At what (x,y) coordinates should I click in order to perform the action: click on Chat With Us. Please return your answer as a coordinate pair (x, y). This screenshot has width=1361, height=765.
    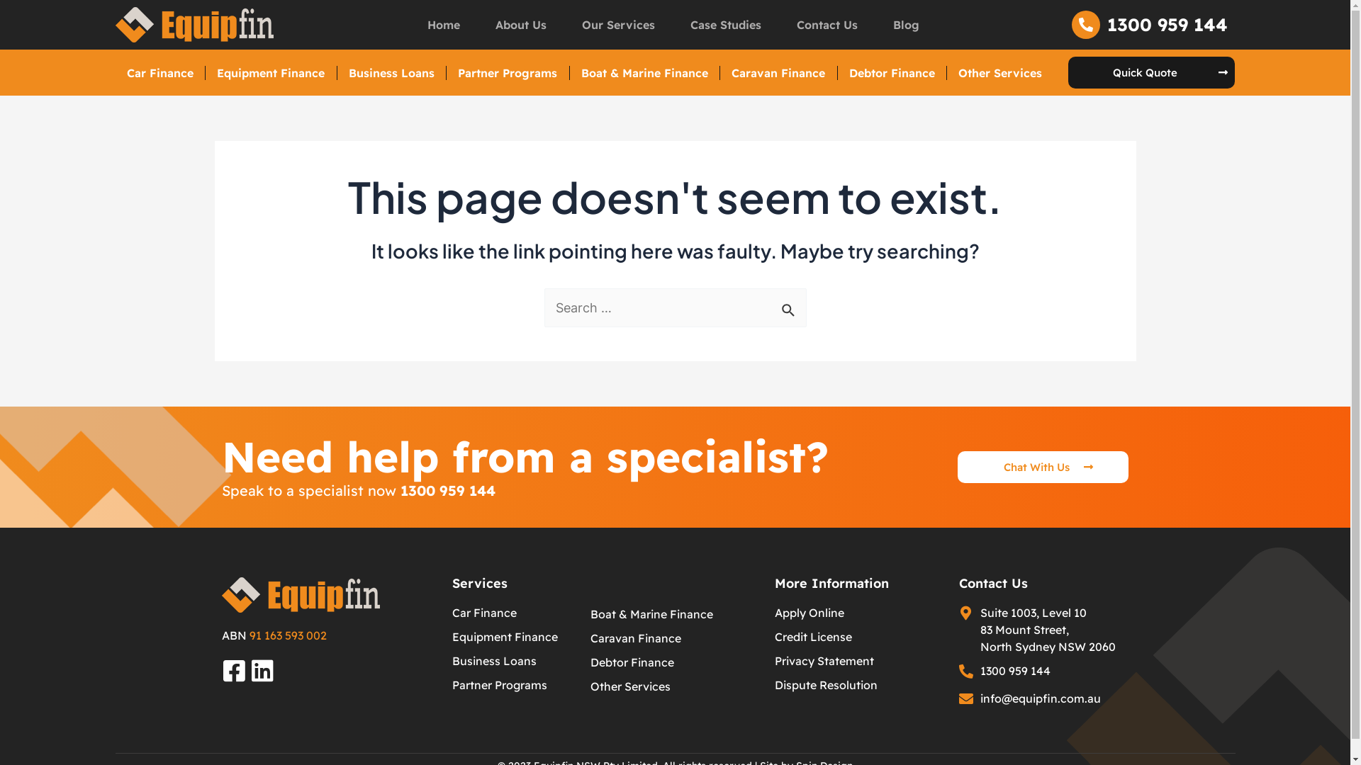
    Looking at the image, I should click on (1043, 467).